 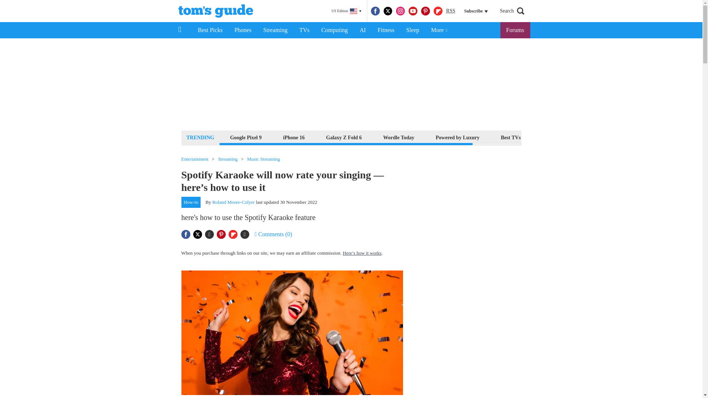 I want to click on AI, so click(x=362, y=30).